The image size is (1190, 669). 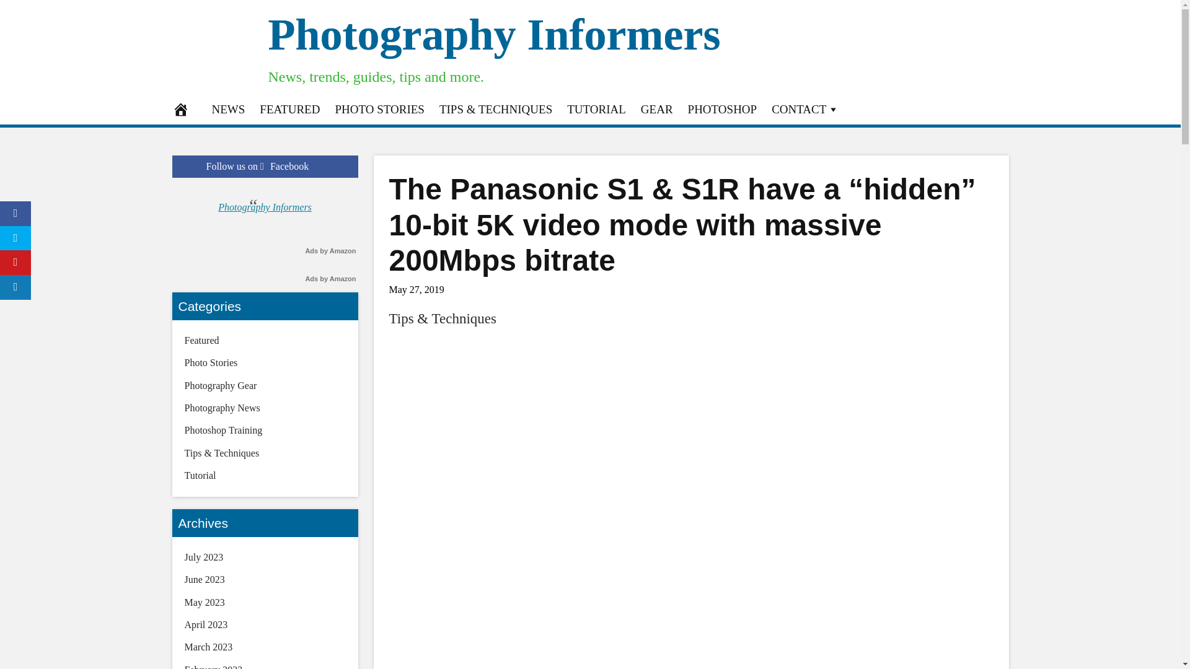 What do you see at coordinates (804, 109) in the screenshot?
I see `CONTACT` at bounding box center [804, 109].